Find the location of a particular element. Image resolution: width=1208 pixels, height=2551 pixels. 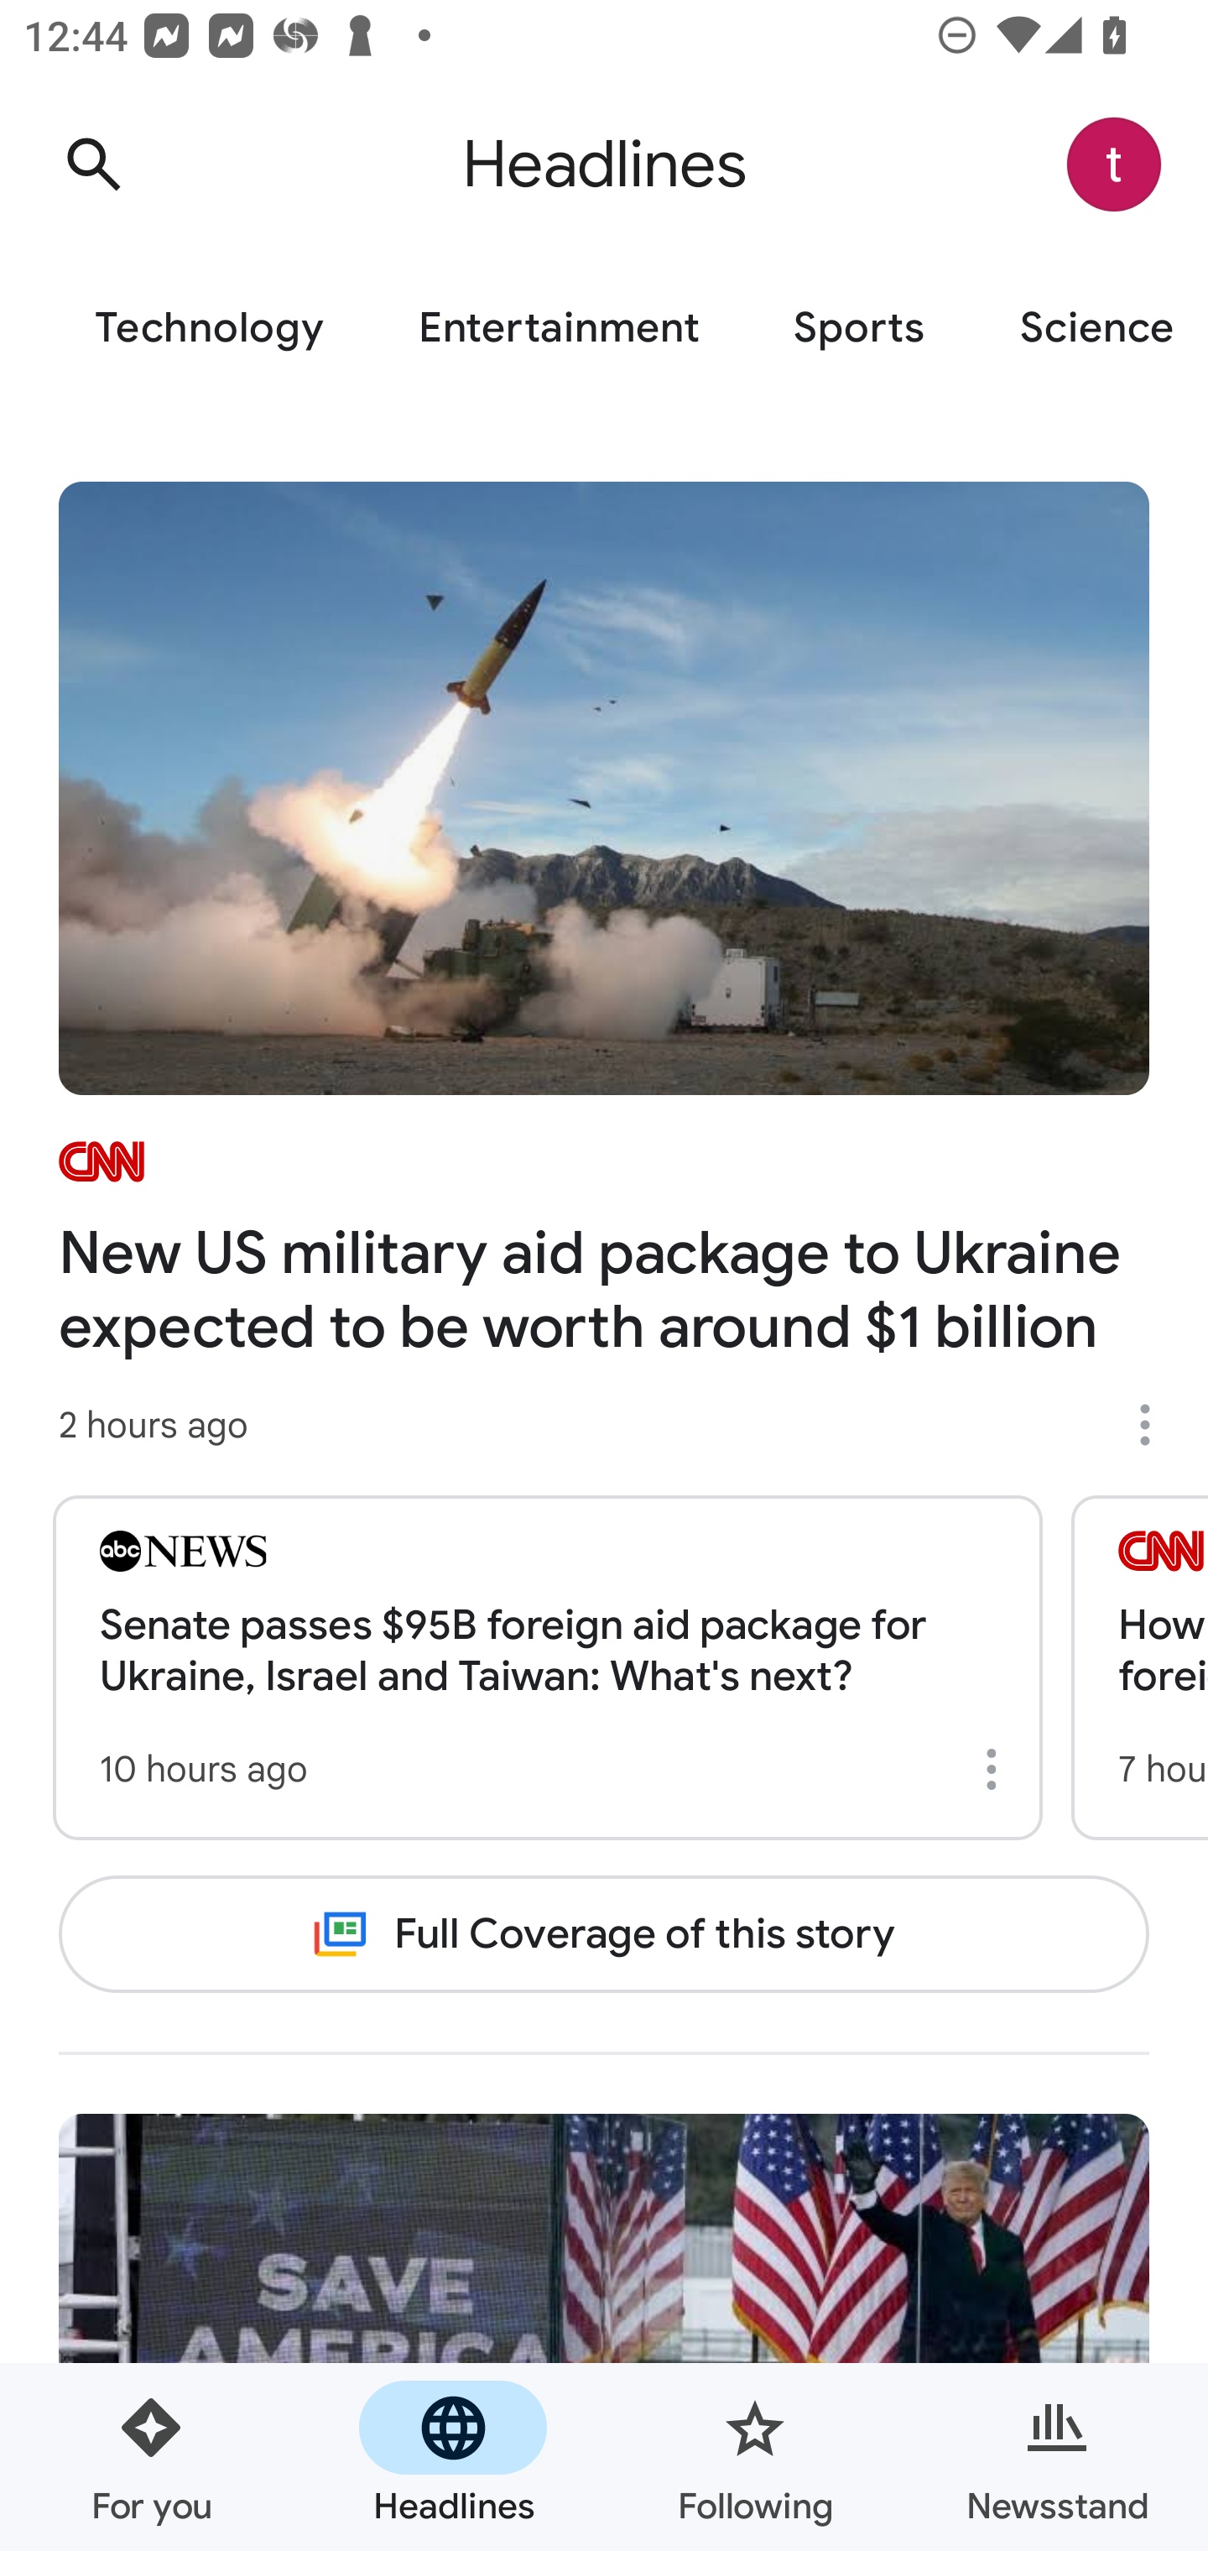

More options is located at coordinates (997, 1769).